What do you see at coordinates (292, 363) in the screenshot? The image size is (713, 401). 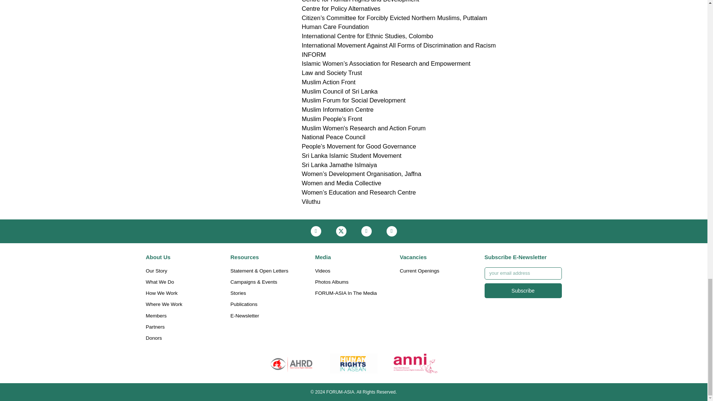 I see `Default Title` at bounding box center [292, 363].